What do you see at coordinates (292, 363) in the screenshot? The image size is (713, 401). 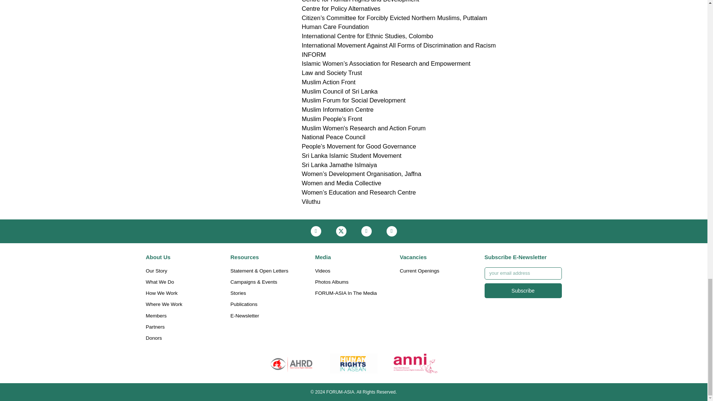 I see `Default Title` at bounding box center [292, 363].